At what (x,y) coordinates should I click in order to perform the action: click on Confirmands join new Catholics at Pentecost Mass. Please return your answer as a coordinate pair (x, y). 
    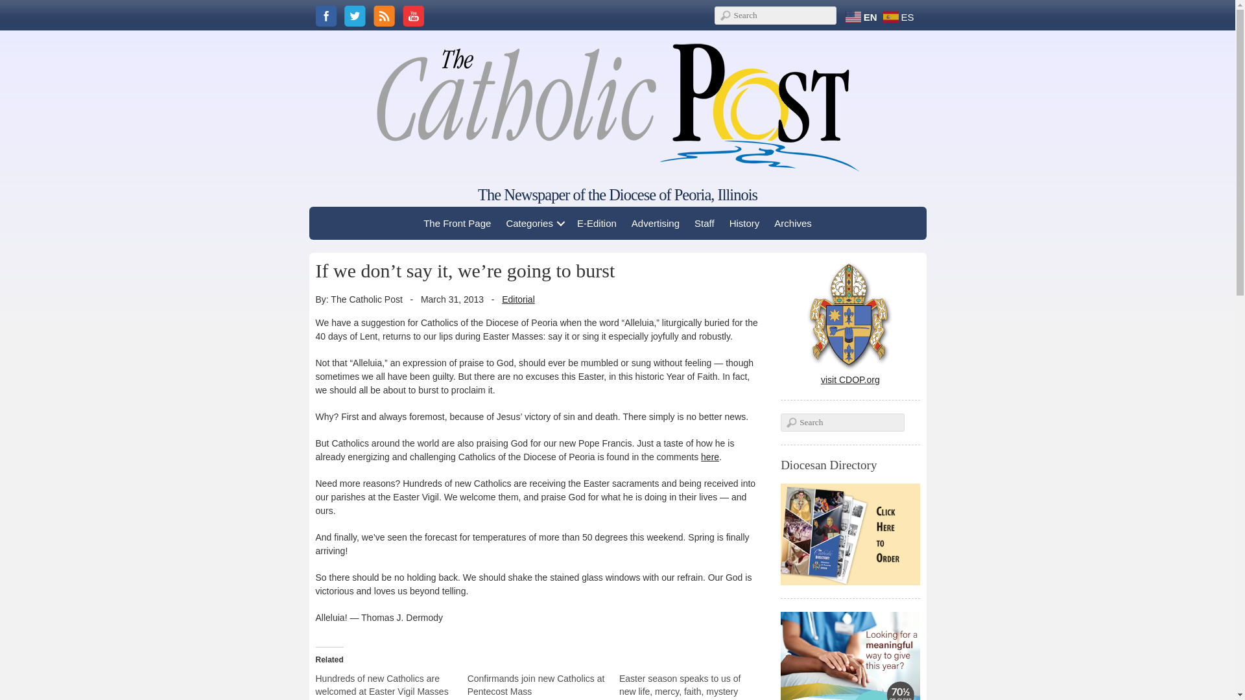
    Looking at the image, I should click on (543, 686).